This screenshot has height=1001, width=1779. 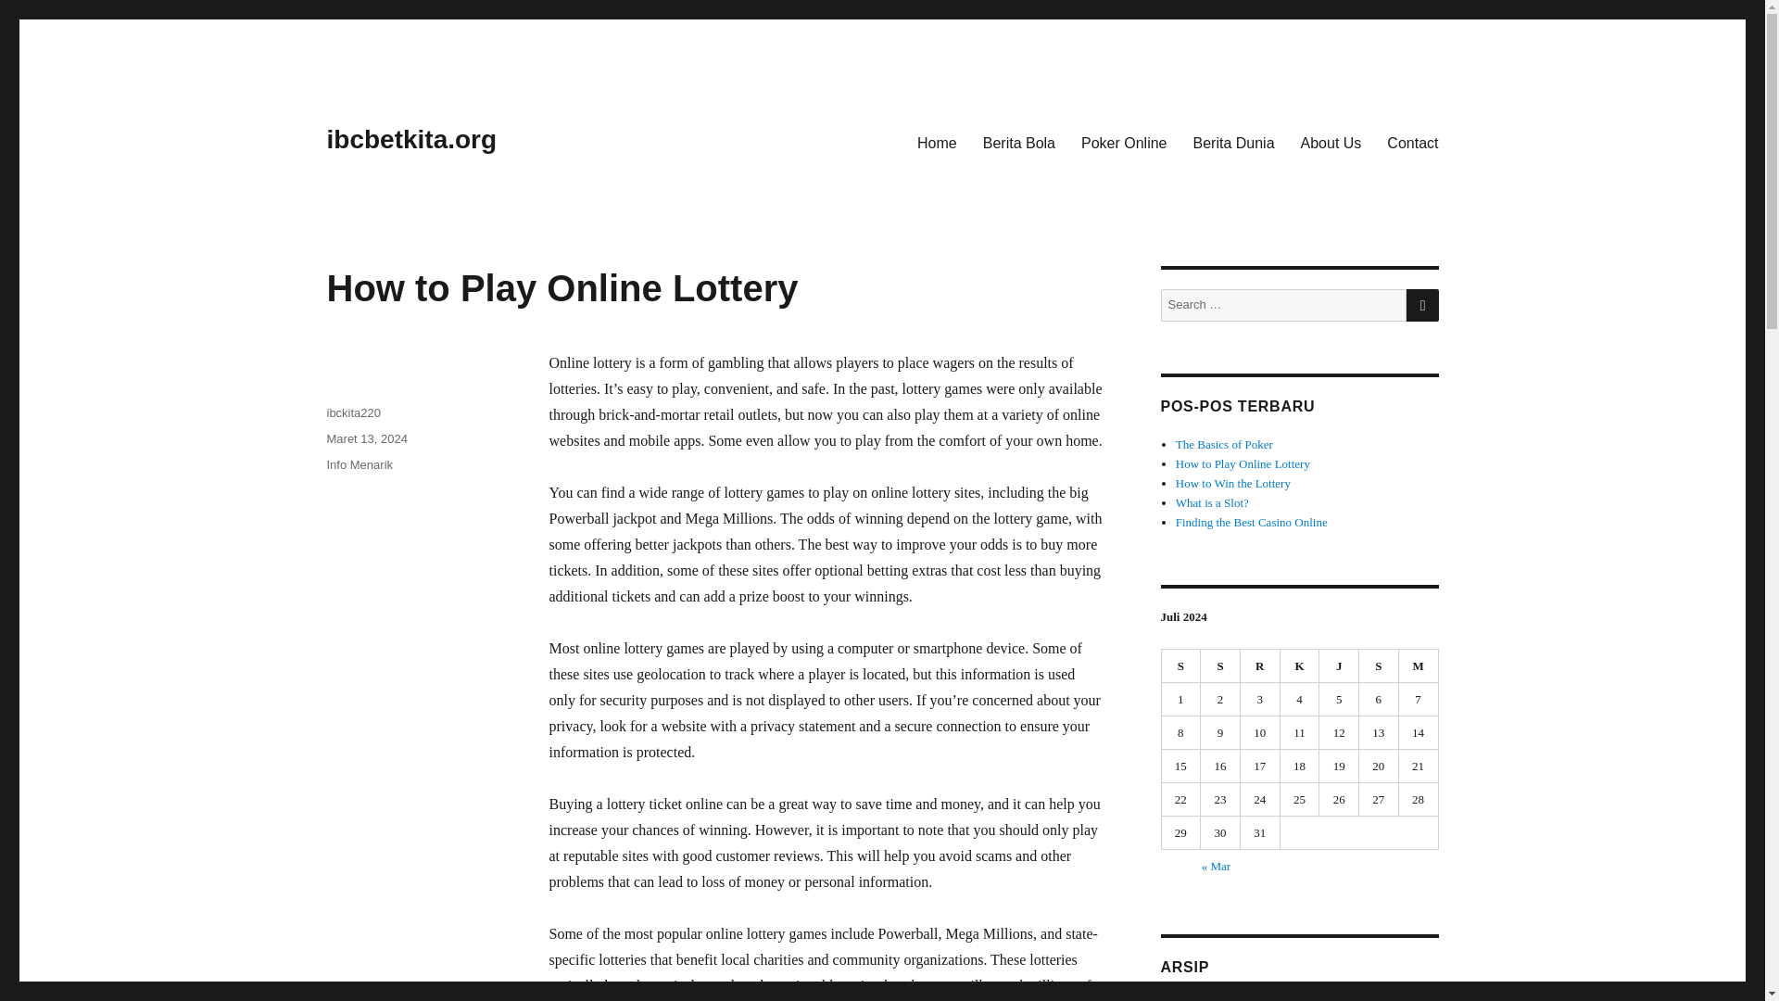 I want to click on Senin, so click(x=1181, y=665).